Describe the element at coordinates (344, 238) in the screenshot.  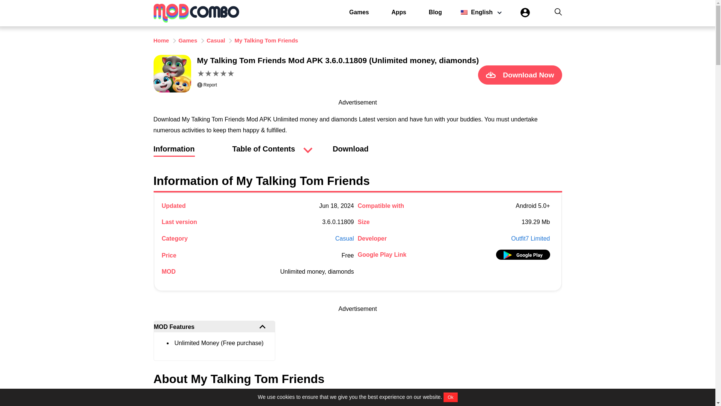
I see `Casual` at that location.